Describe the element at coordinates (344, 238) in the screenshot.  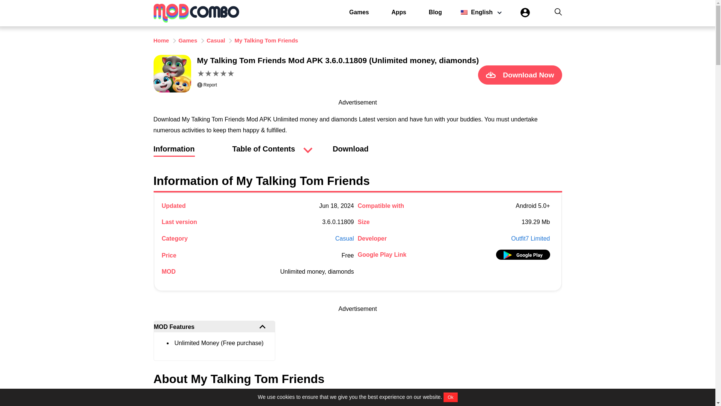
I see `Casual` at that location.